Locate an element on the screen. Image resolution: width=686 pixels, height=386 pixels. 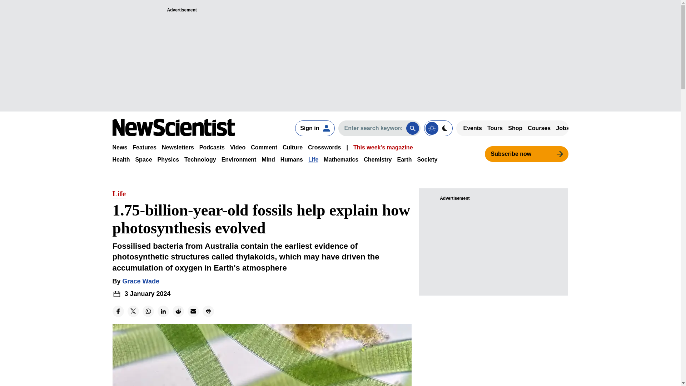
Life is located at coordinates (313, 159).